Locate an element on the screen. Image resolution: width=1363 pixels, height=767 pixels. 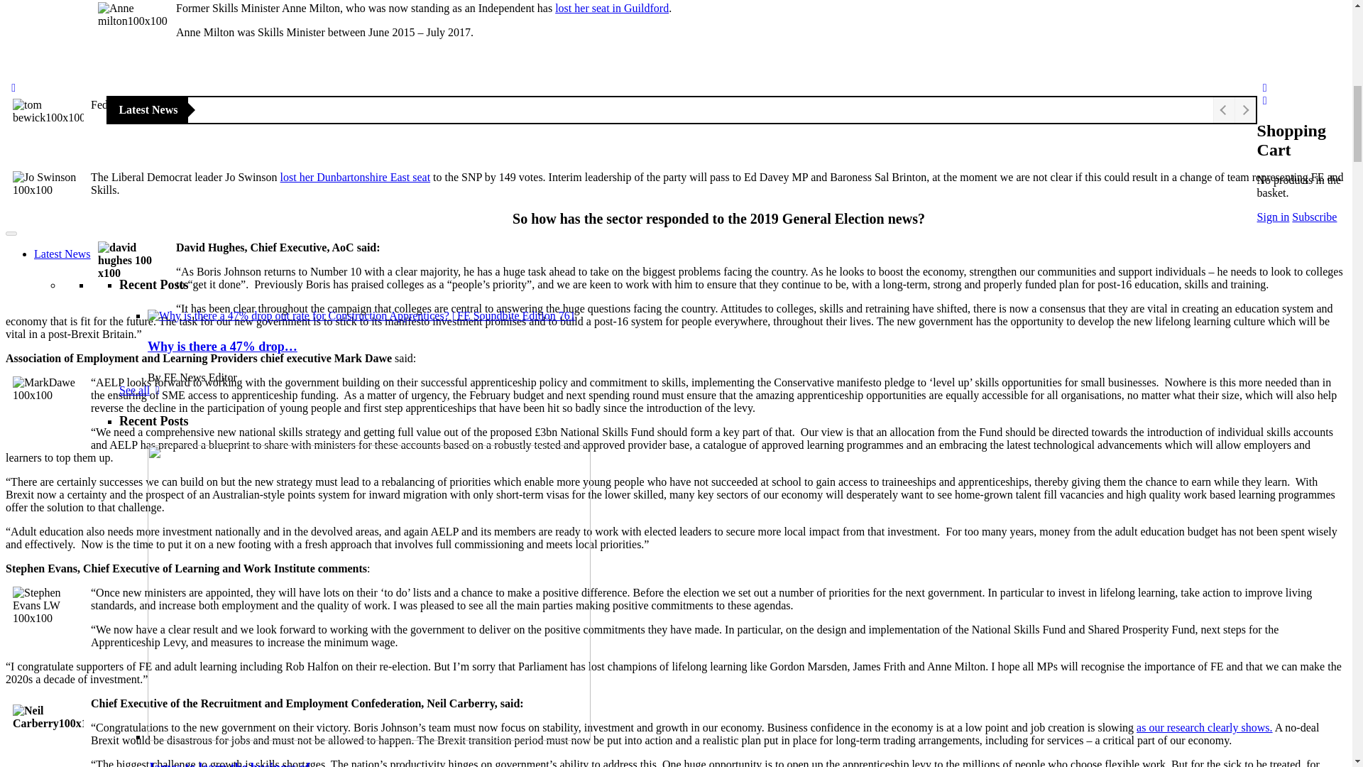
Subscribe is located at coordinates (155, 722).